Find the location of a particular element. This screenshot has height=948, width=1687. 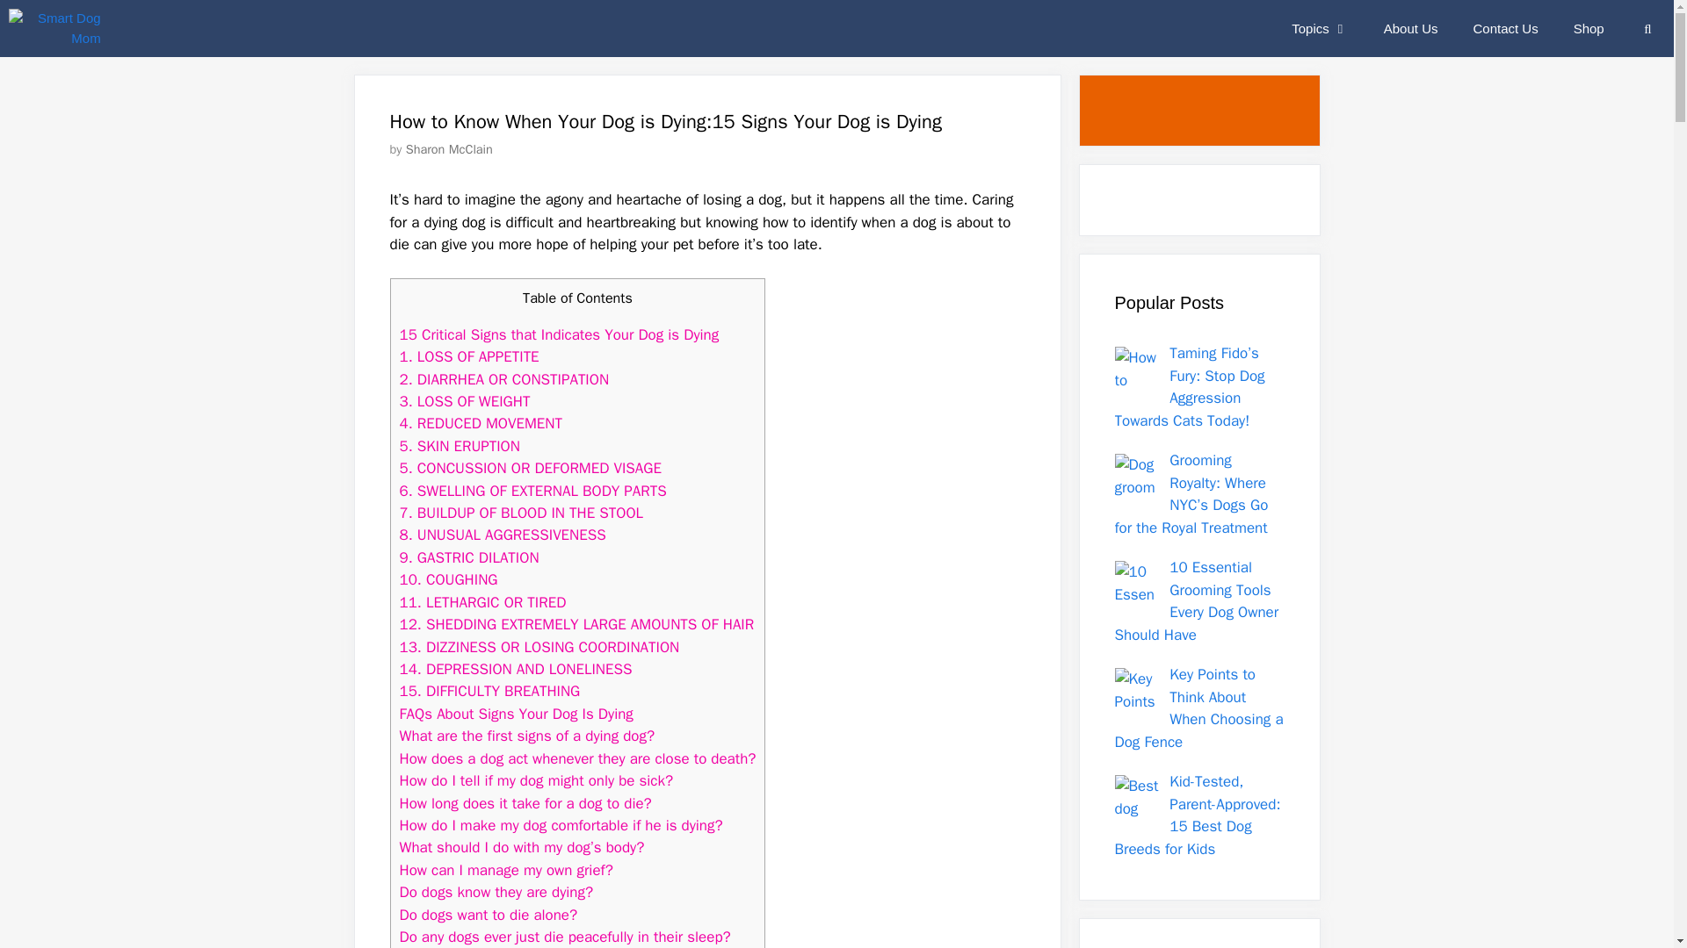

What are the first signs of a dying dog?  is located at coordinates (529, 736).